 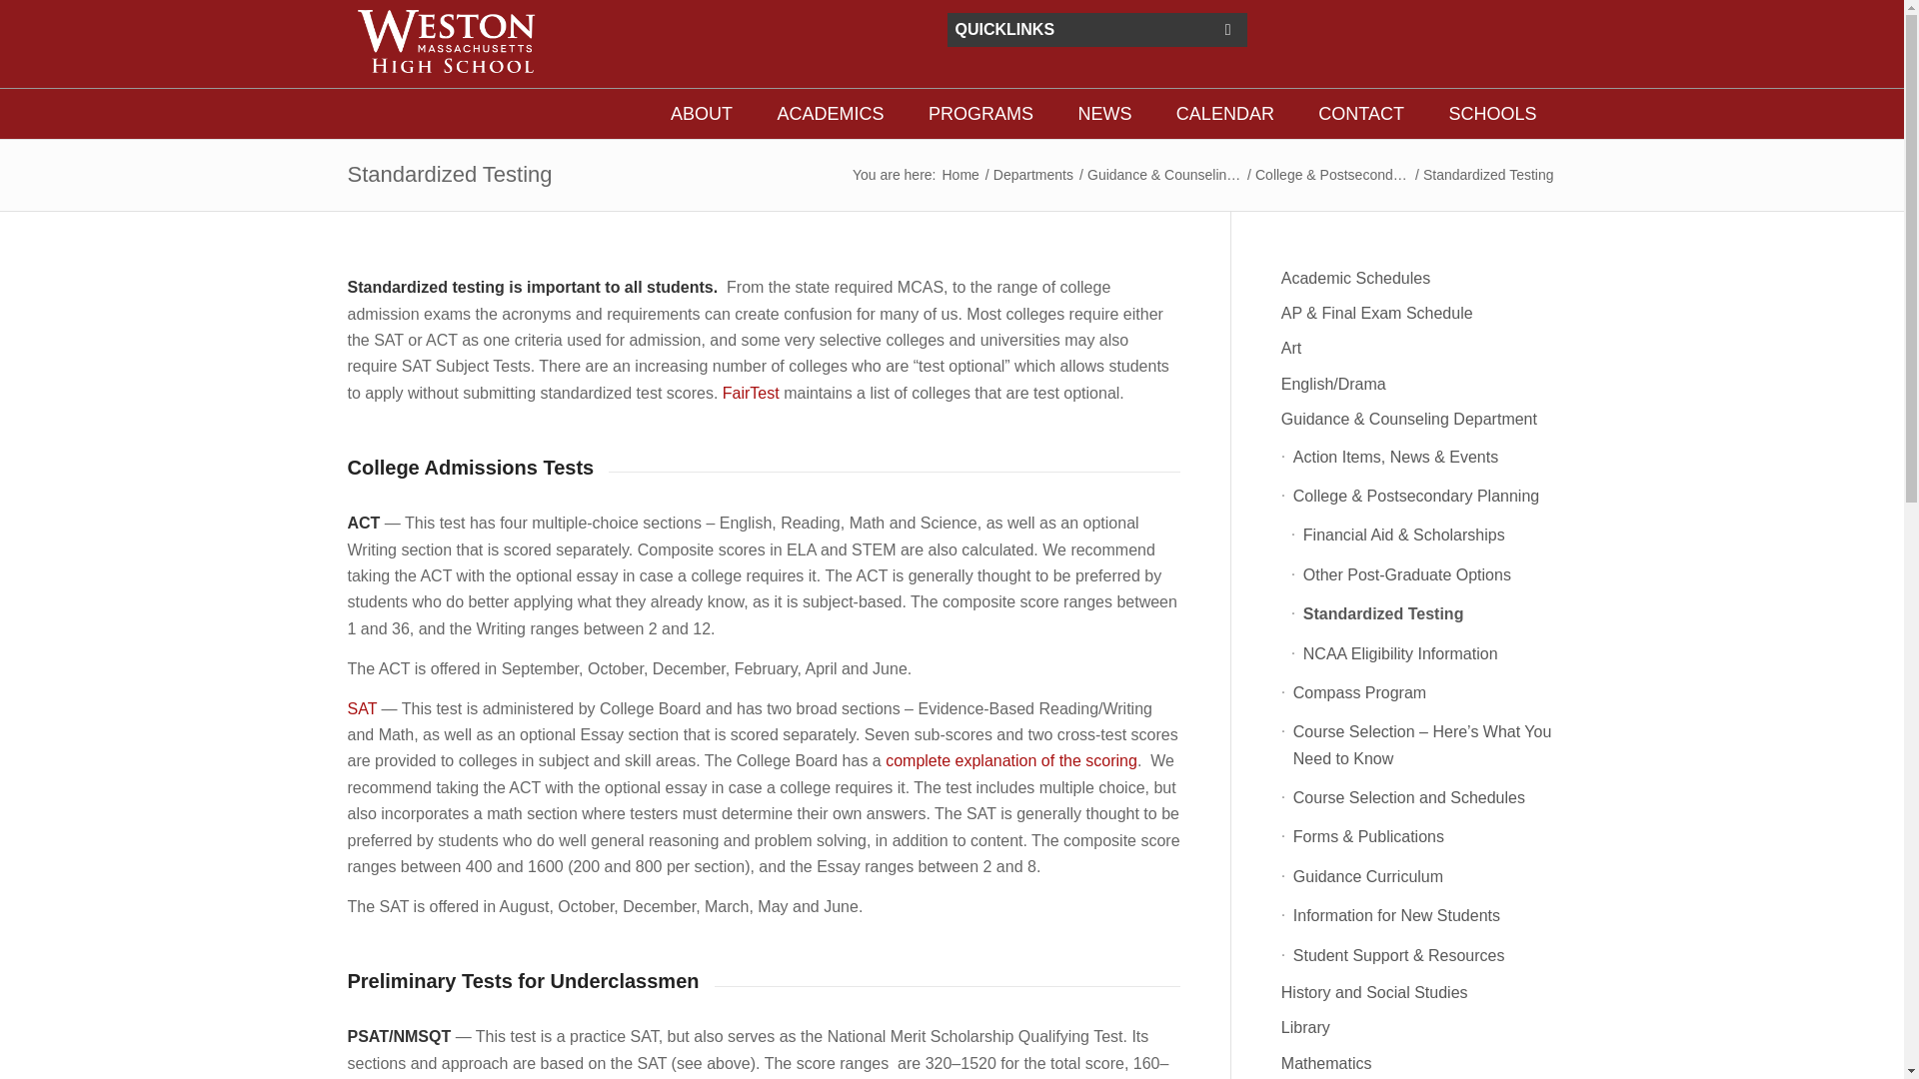 I want to click on ACADEMICS, so click(x=830, y=114).